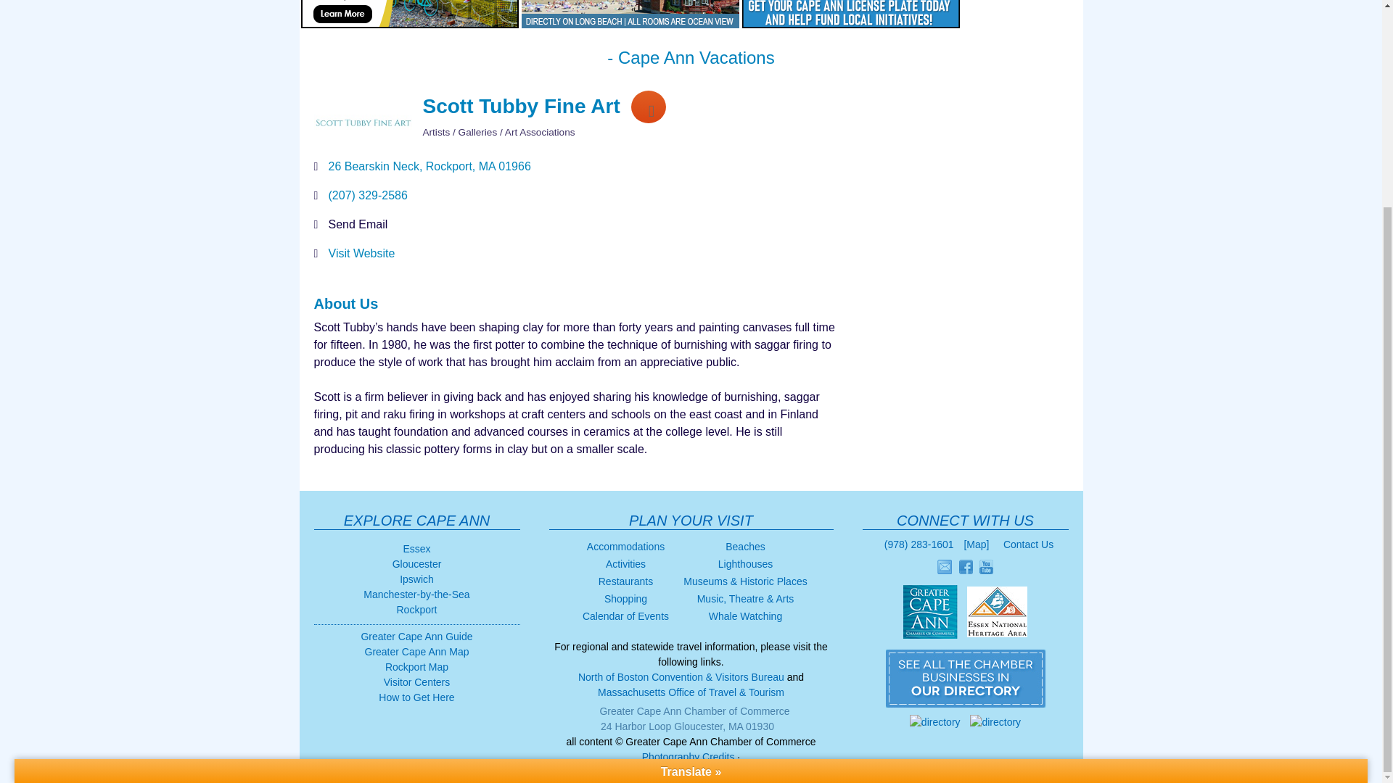 The image size is (1393, 783). Describe the element at coordinates (416, 594) in the screenshot. I see `Manchester-by-the-Sea` at that location.